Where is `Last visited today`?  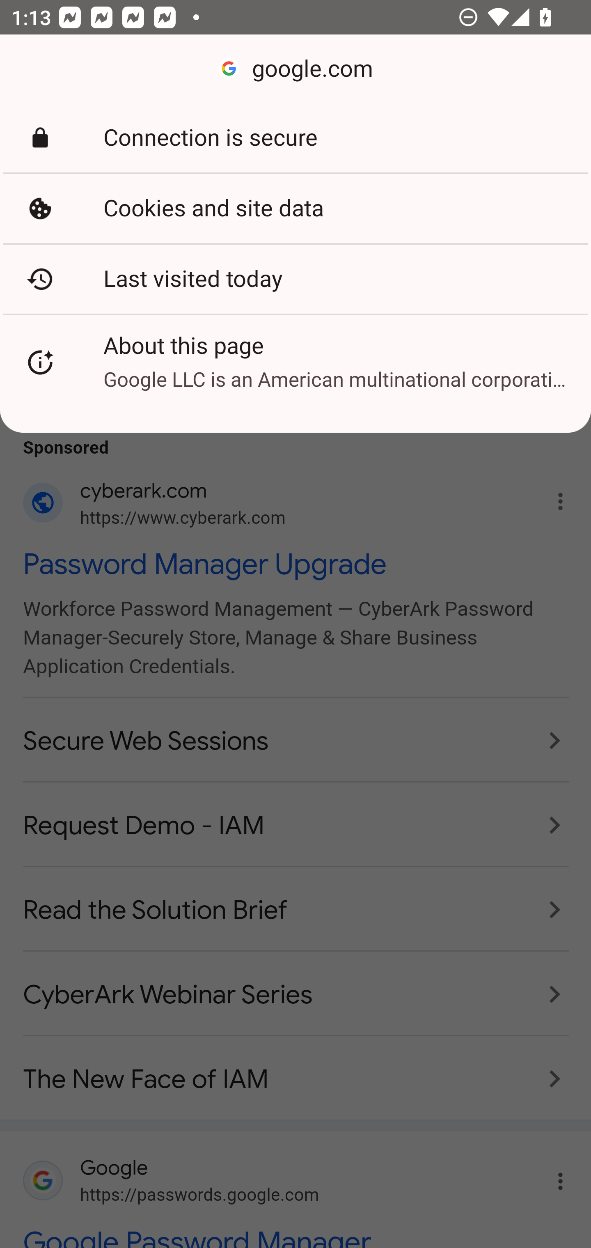
Last visited today is located at coordinates (295, 279).